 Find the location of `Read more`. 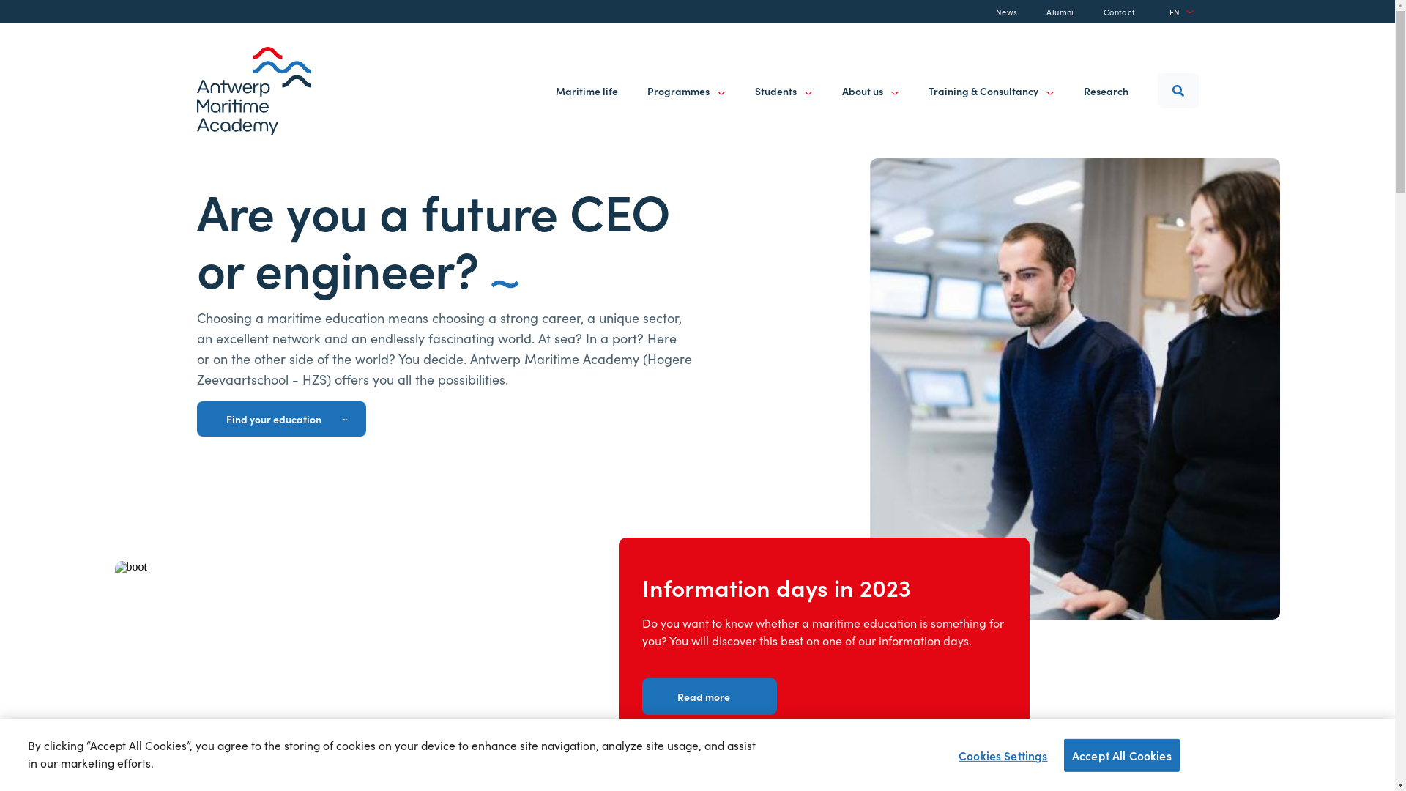

Read more is located at coordinates (710, 697).